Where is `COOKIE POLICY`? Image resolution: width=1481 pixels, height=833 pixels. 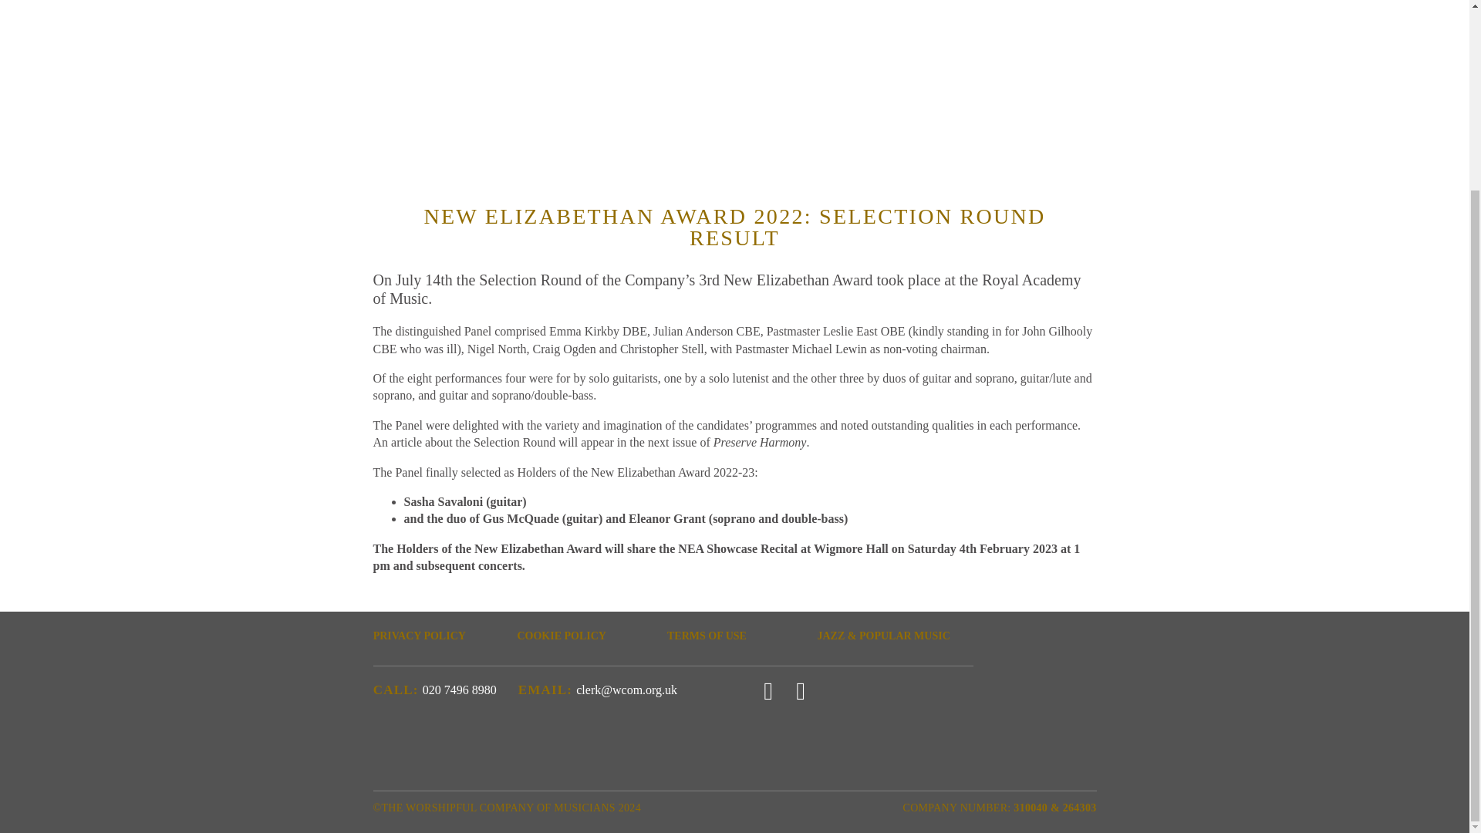 COOKIE POLICY is located at coordinates (585, 636).